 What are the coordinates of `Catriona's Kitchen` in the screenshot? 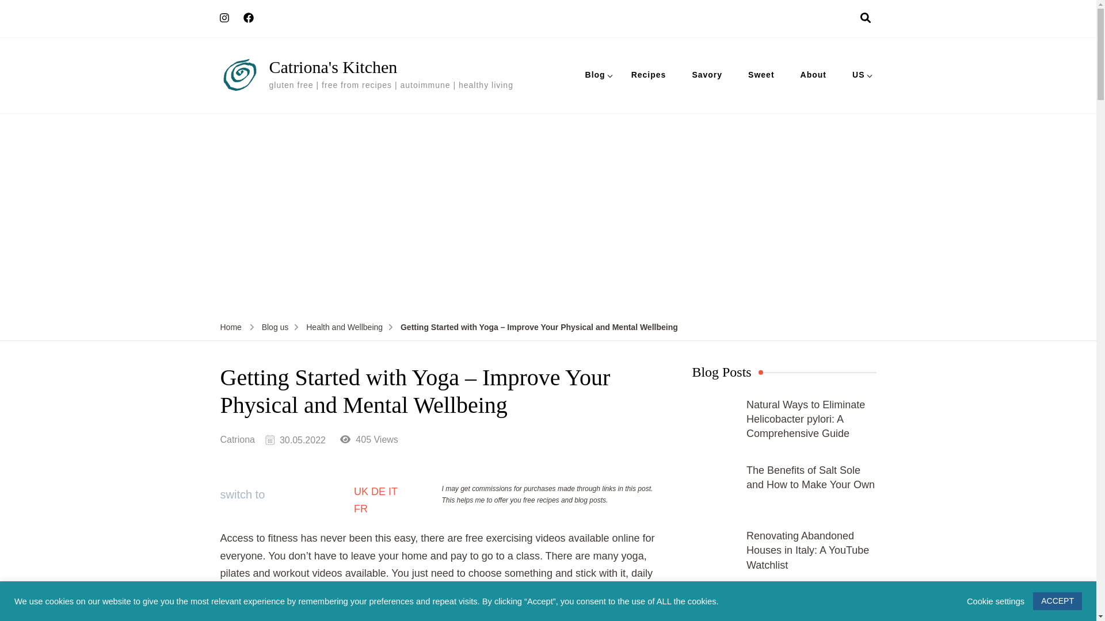 It's located at (334, 67).